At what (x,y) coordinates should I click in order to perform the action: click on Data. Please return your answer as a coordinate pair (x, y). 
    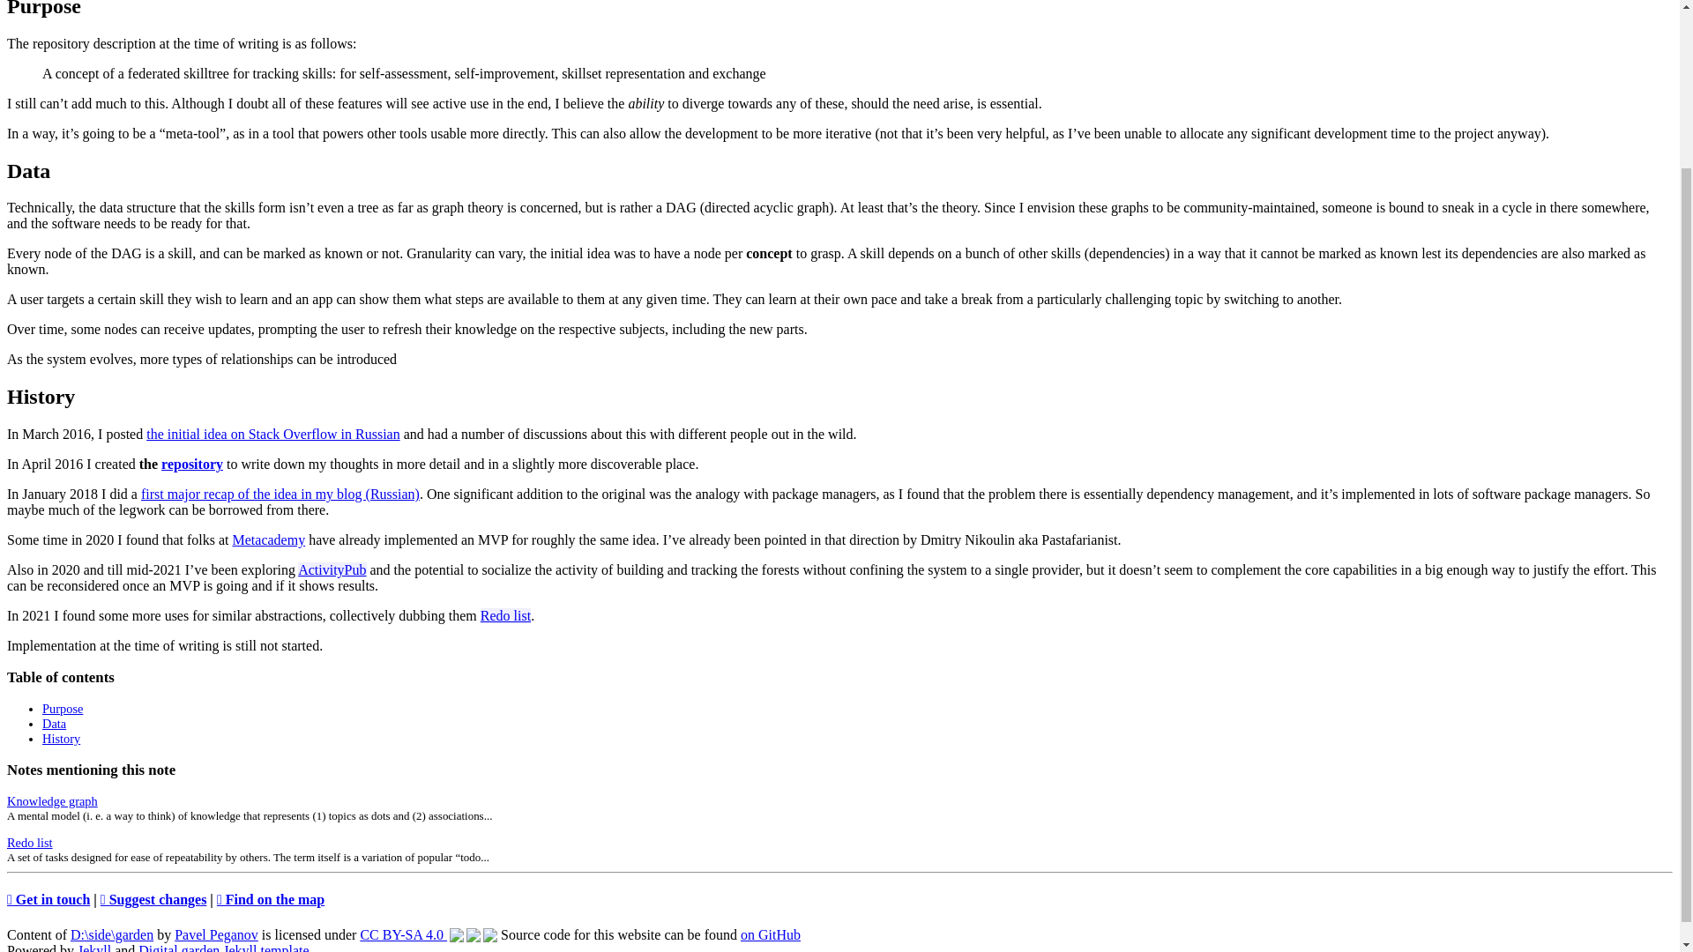
    Looking at the image, I should click on (54, 724).